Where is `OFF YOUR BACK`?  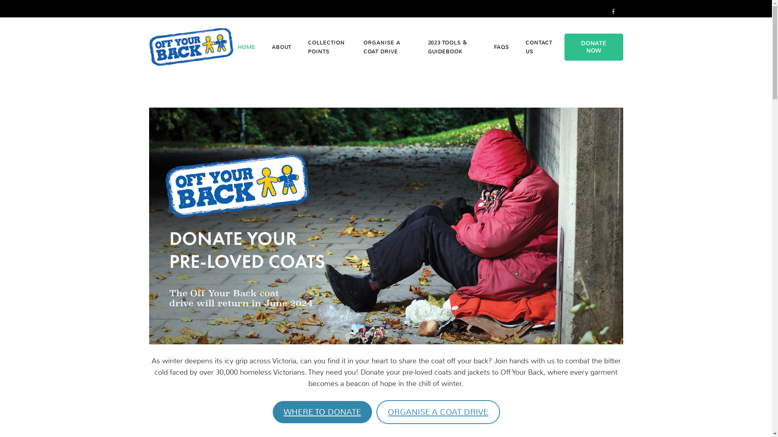
OFF YOUR BACK is located at coordinates (280, 53).